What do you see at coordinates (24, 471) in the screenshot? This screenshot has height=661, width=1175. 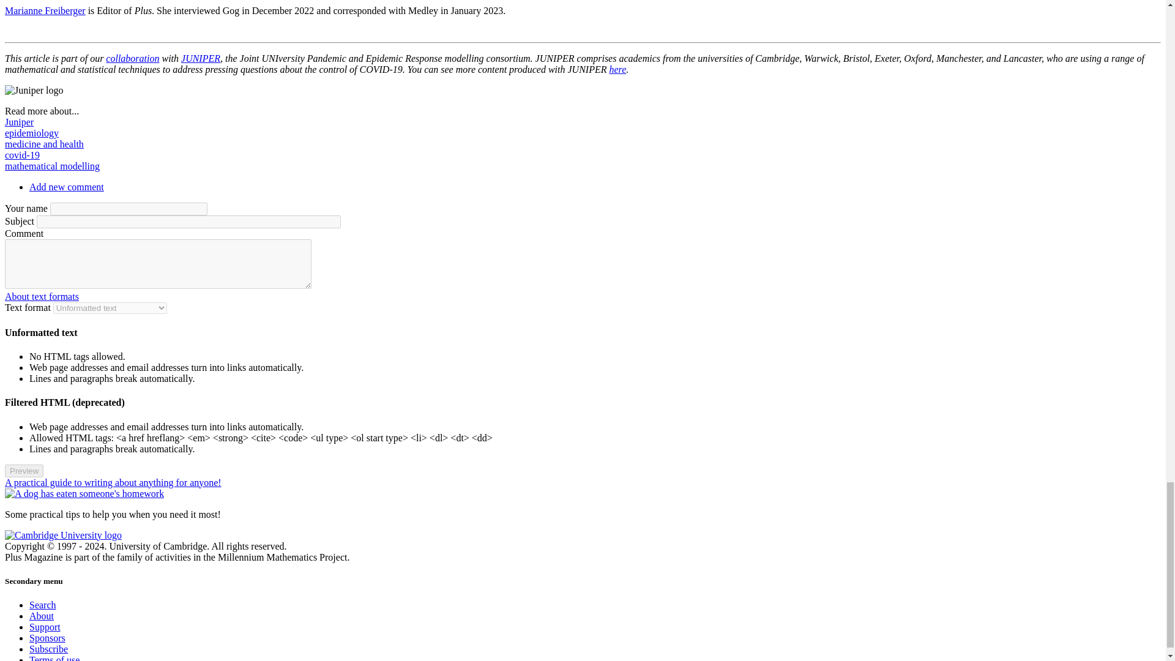 I see `Preview` at bounding box center [24, 471].